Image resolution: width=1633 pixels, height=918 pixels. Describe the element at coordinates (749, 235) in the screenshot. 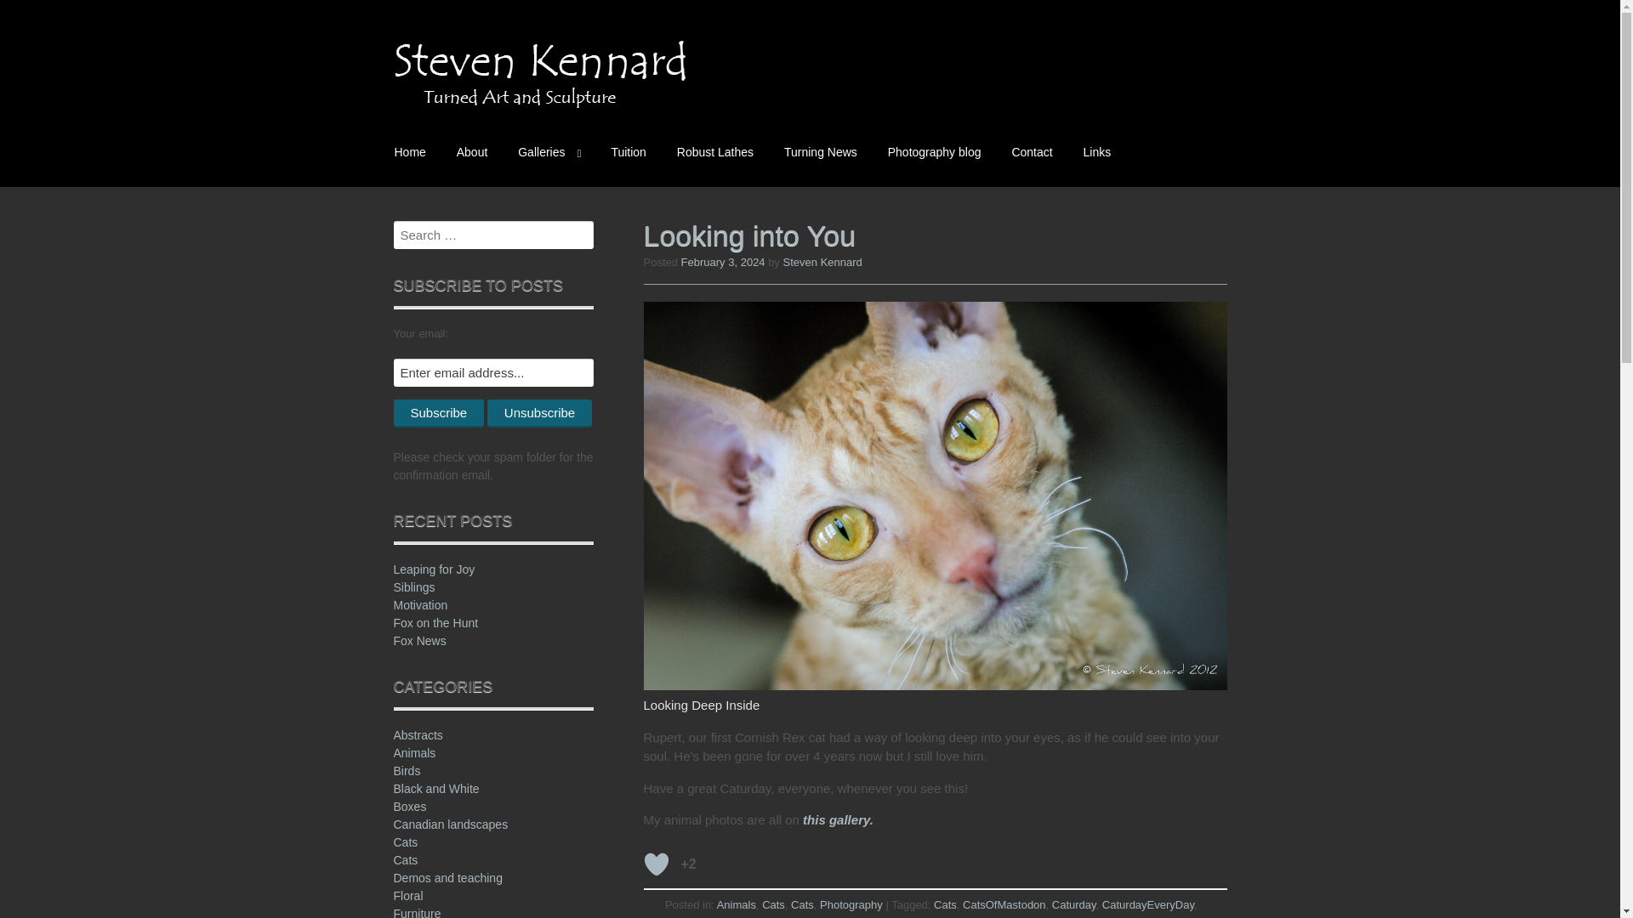

I see `Looking into You` at that location.